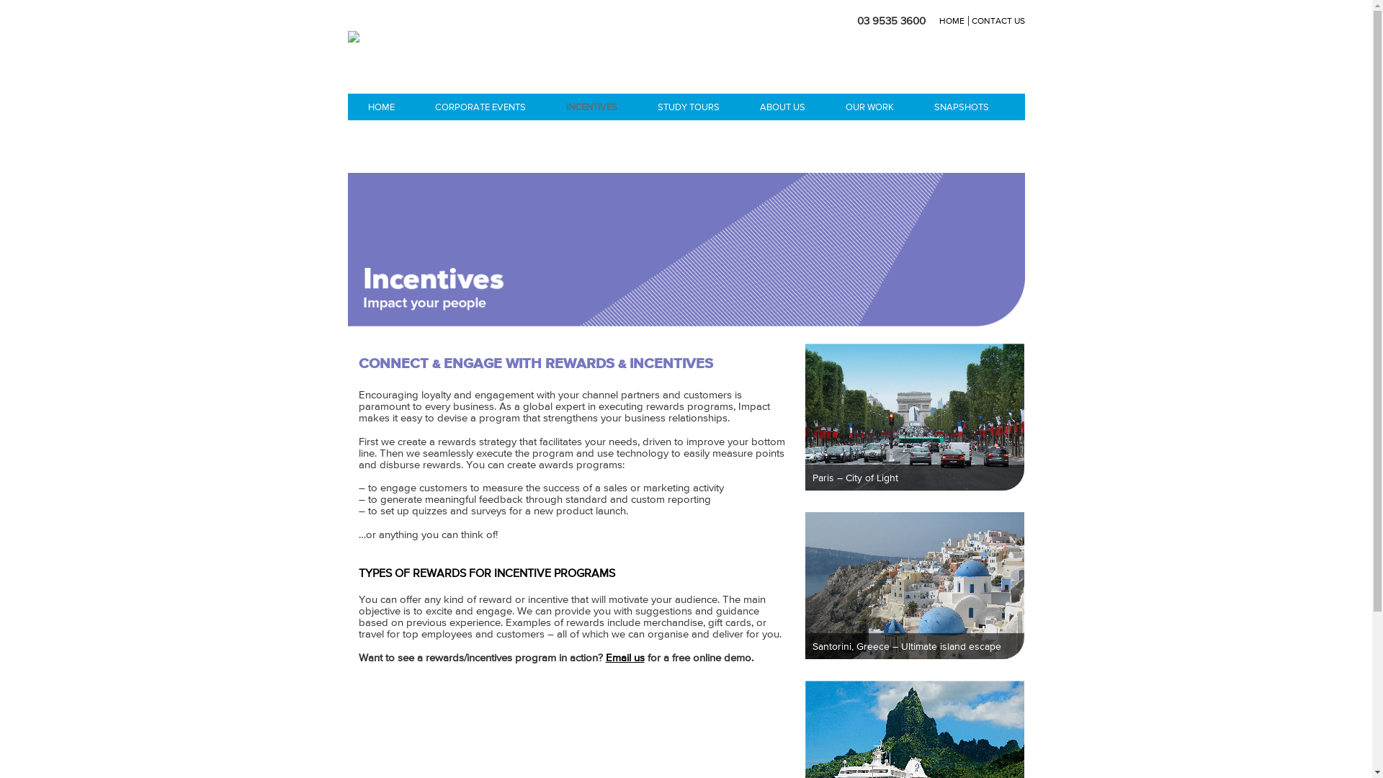 Image resolution: width=1383 pixels, height=778 pixels. Describe the element at coordinates (954, 21) in the screenshot. I see `HOME` at that location.